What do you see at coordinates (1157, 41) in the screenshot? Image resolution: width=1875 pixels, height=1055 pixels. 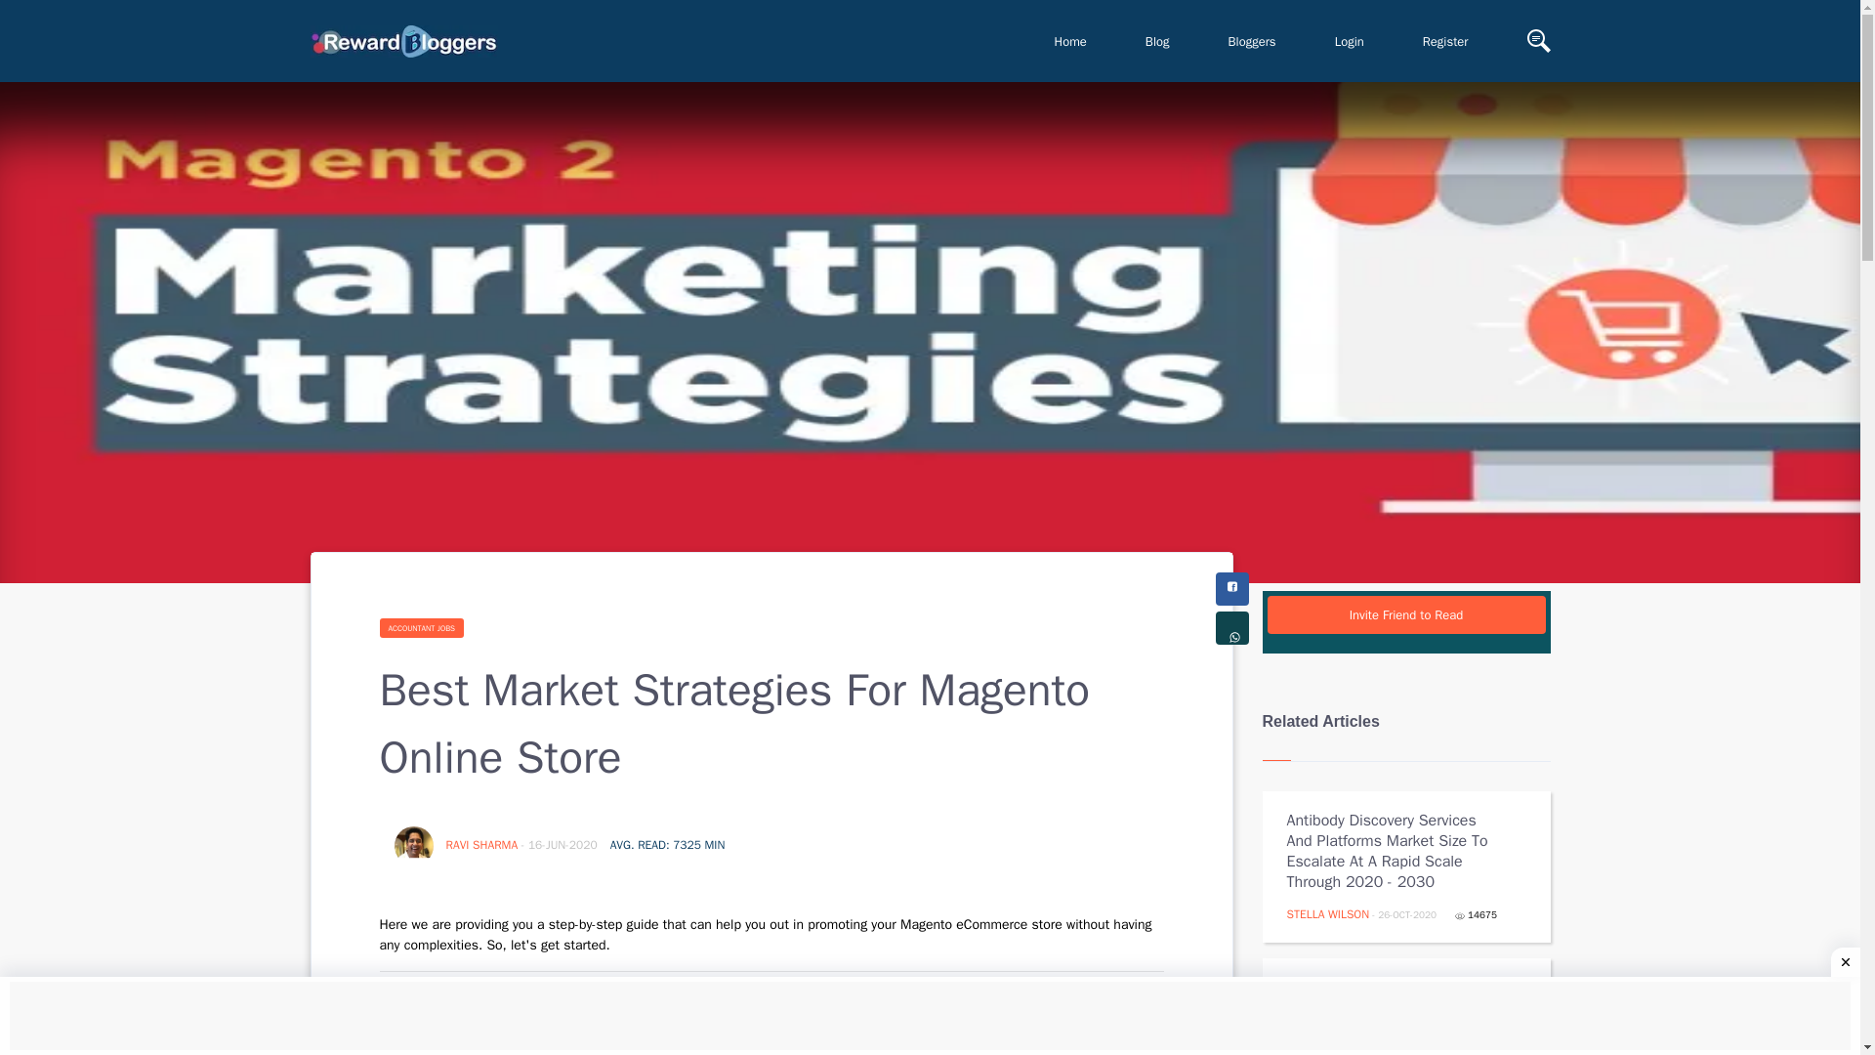 I see `Blog` at bounding box center [1157, 41].